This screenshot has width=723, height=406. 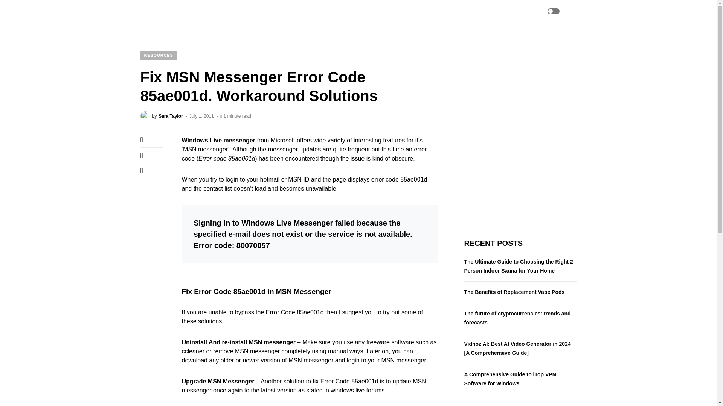 What do you see at coordinates (386, 11) in the screenshot?
I see `RESOURCES` at bounding box center [386, 11].